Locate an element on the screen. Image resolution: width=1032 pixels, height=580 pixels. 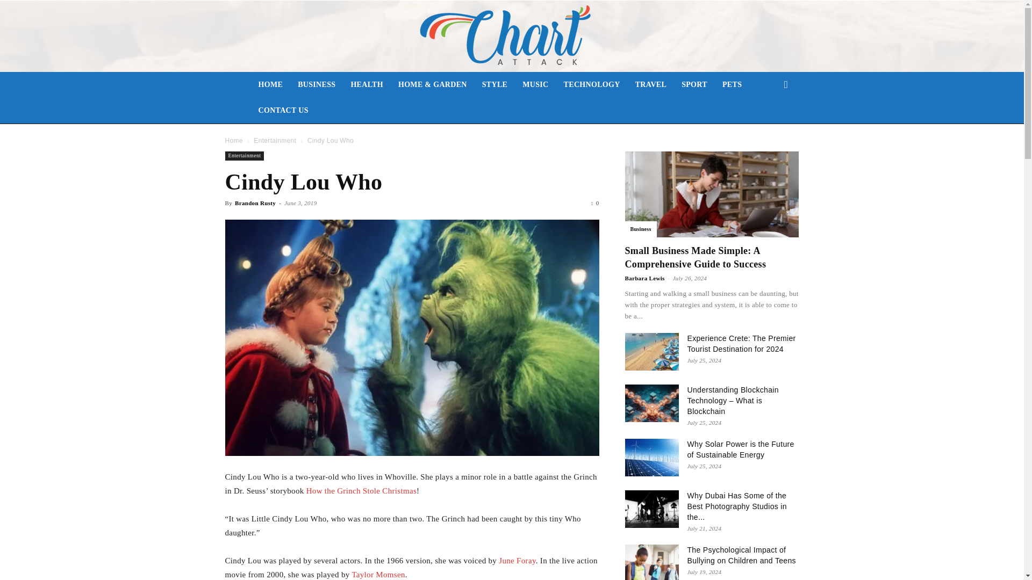
View all posts in Entertainment is located at coordinates (275, 140).